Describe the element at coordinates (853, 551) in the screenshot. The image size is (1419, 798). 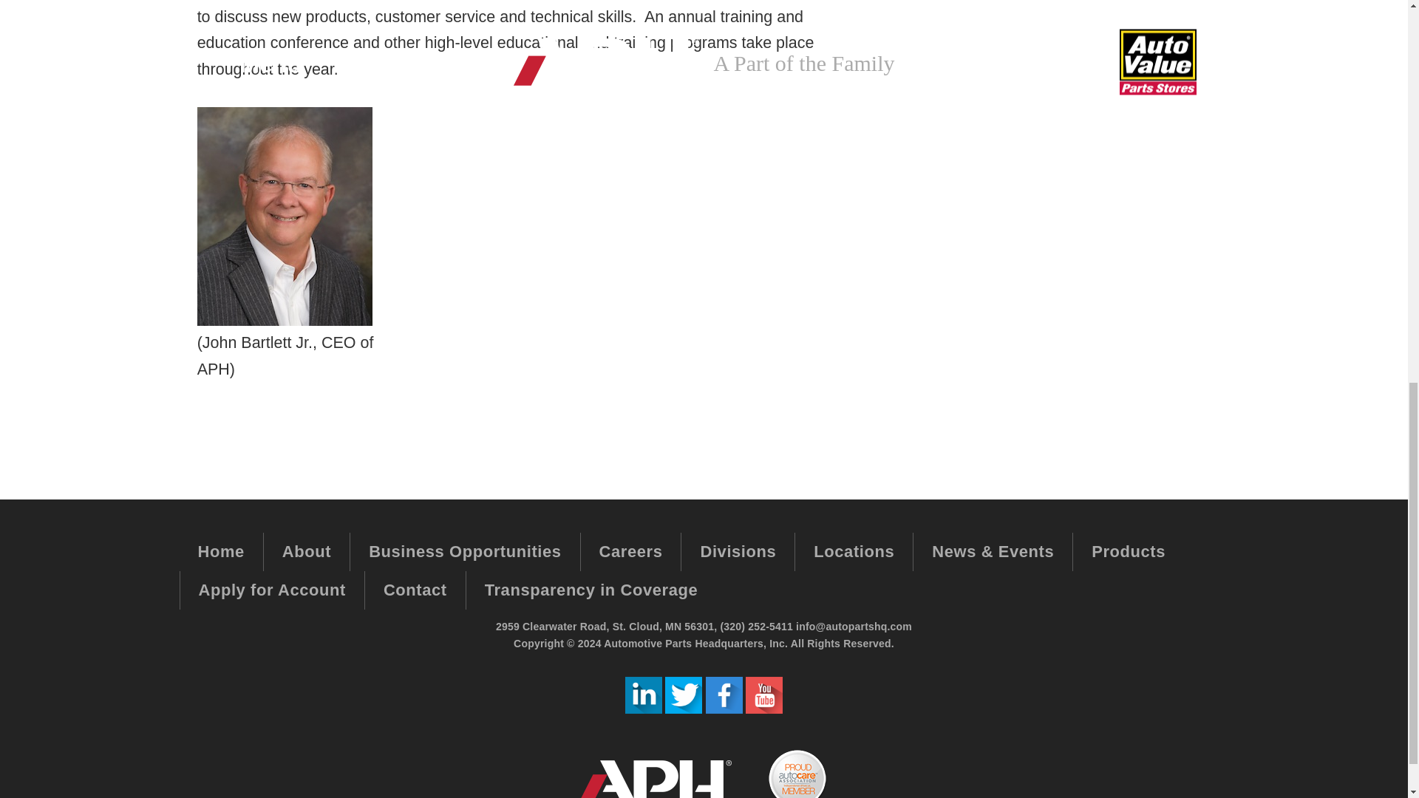
I see `Locations` at that location.